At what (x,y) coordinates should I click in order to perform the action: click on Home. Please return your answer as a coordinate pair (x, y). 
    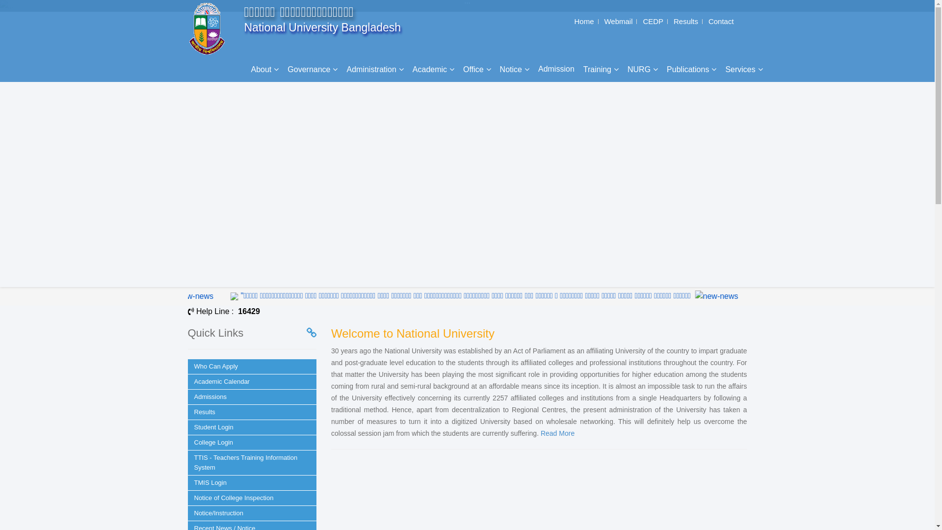
    Looking at the image, I should click on (584, 22).